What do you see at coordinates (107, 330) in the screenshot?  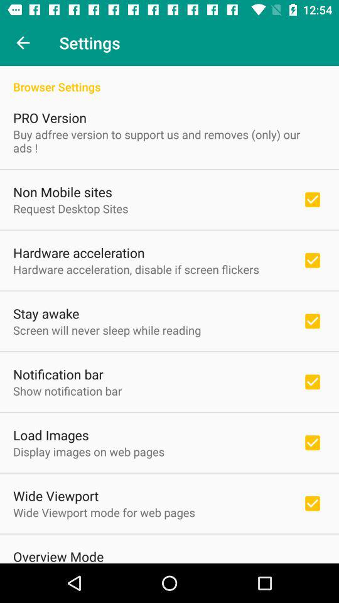 I see `swipe to screen will never icon` at bounding box center [107, 330].